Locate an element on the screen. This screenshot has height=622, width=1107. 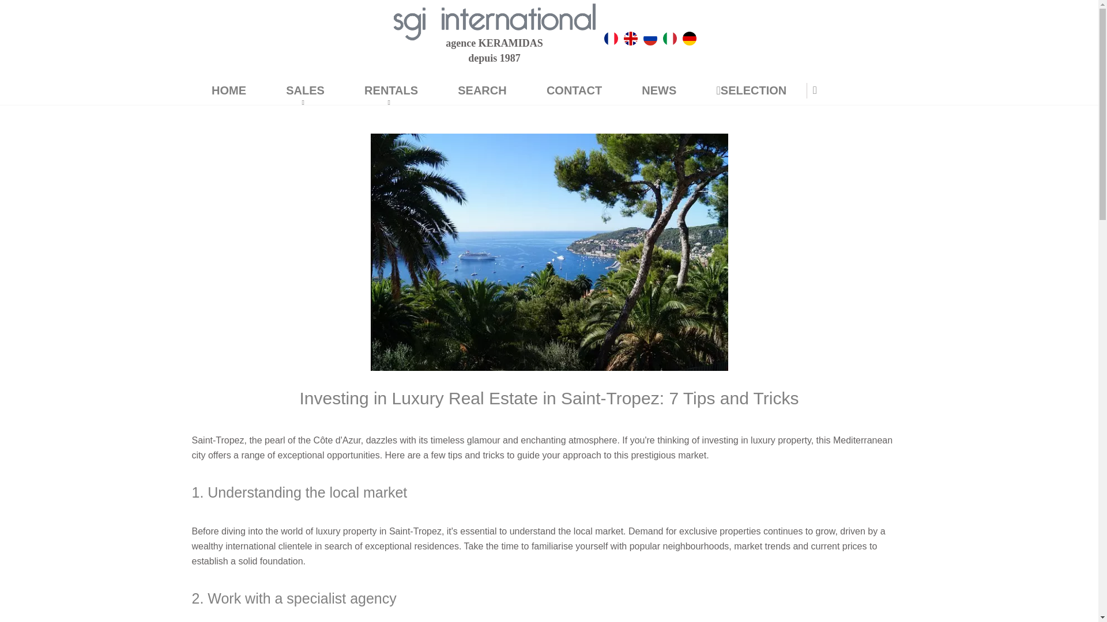
SALES is located at coordinates (304, 92).